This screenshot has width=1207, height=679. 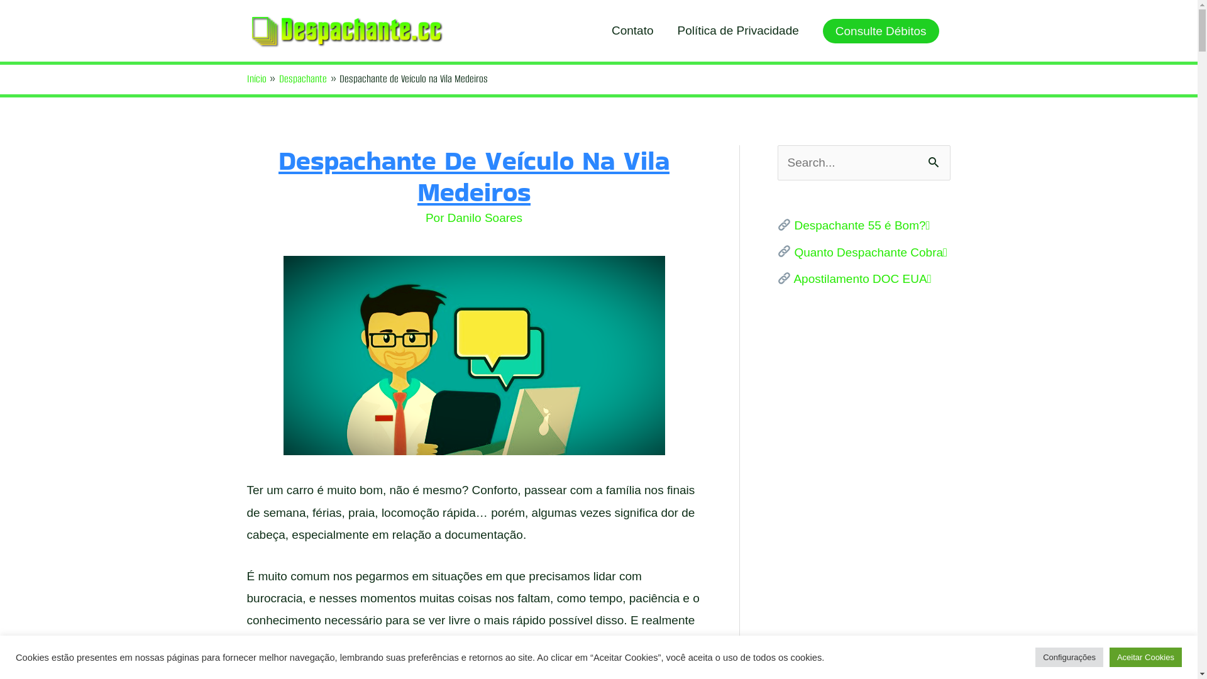 I want to click on Pesquisar, so click(x=935, y=160).